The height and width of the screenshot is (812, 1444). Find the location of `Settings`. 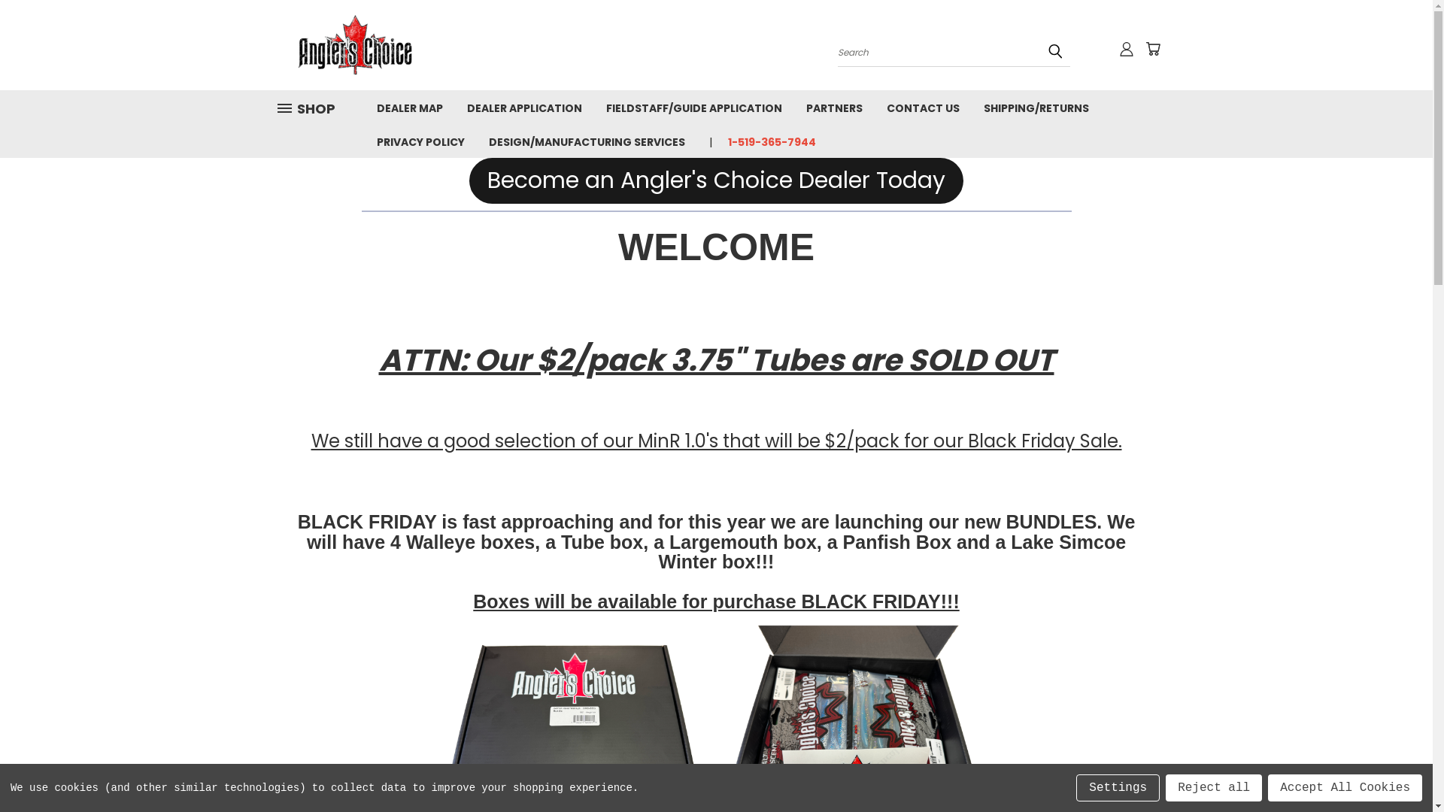

Settings is located at coordinates (1118, 788).